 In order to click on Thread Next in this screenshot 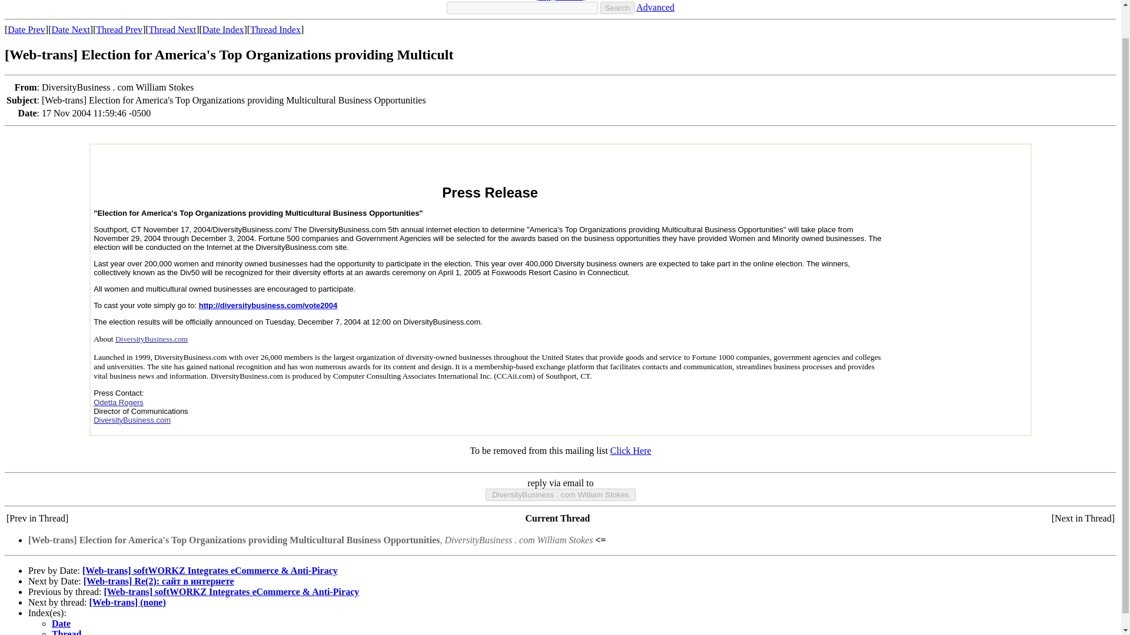, I will do `click(172, 29)`.